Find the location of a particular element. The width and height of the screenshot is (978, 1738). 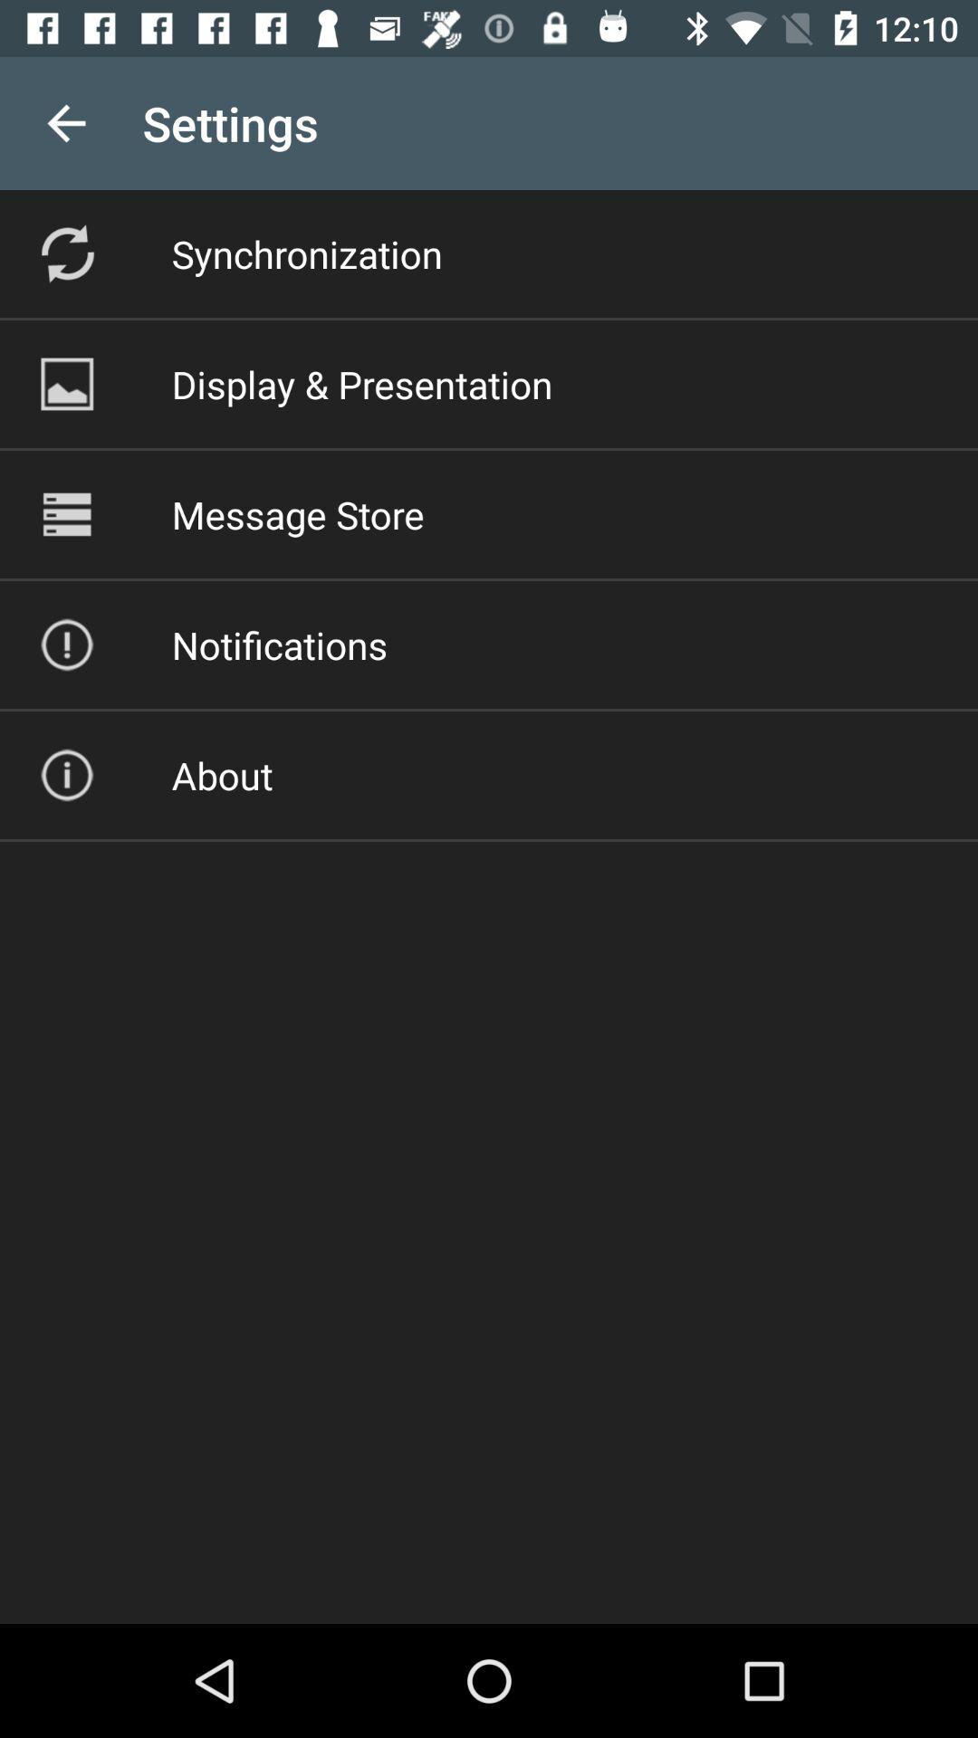

select the icon above the message store item is located at coordinates (362, 384).